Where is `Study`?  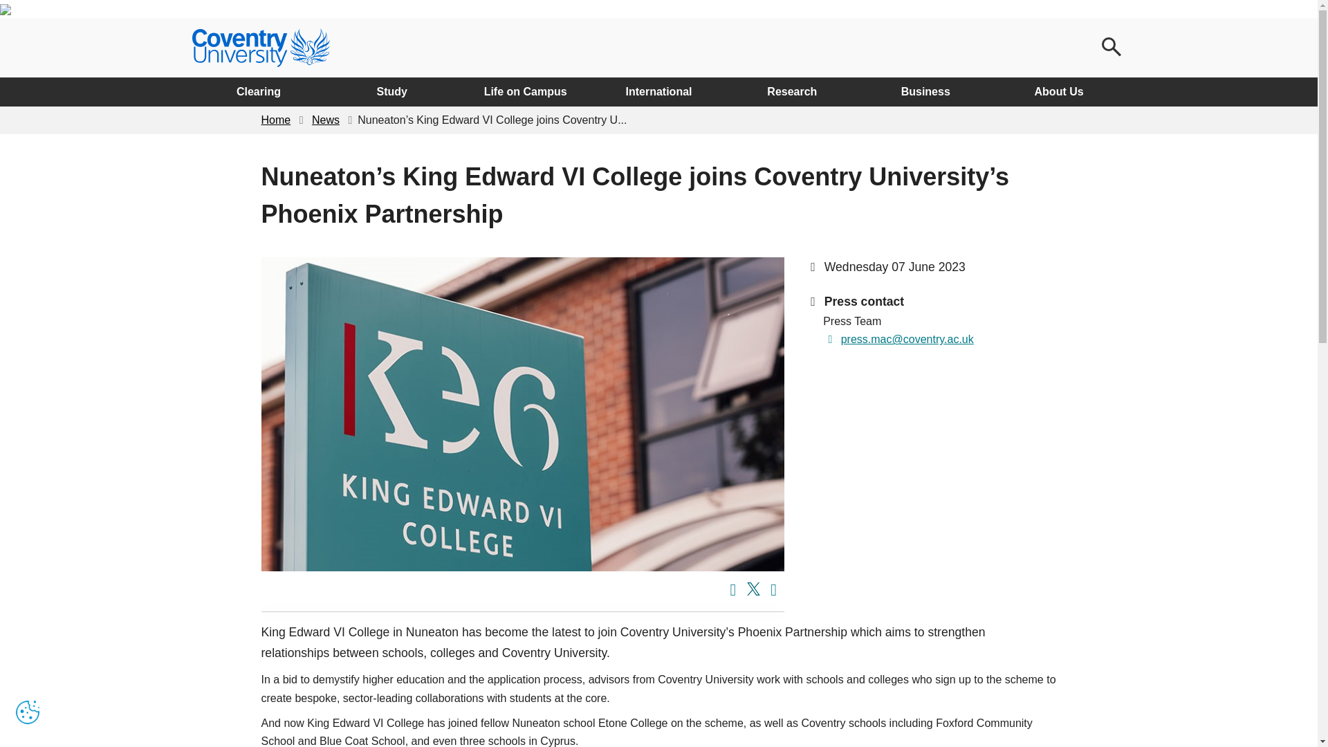
Study is located at coordinates (391, 92).